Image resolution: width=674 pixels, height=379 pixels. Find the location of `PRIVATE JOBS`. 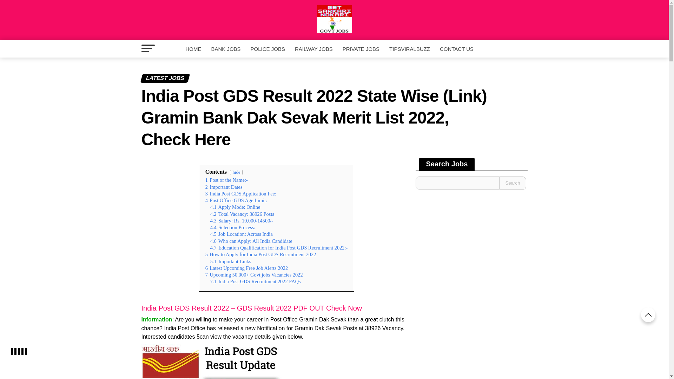

PRIVATE JOBS is located at coordinates (361, 49).